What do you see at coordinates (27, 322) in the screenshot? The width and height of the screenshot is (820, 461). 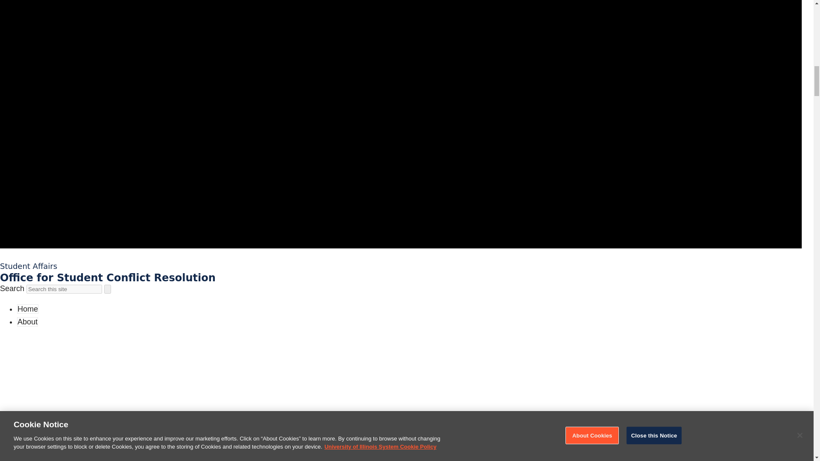 I see `About` at bounding box center [27, 322].